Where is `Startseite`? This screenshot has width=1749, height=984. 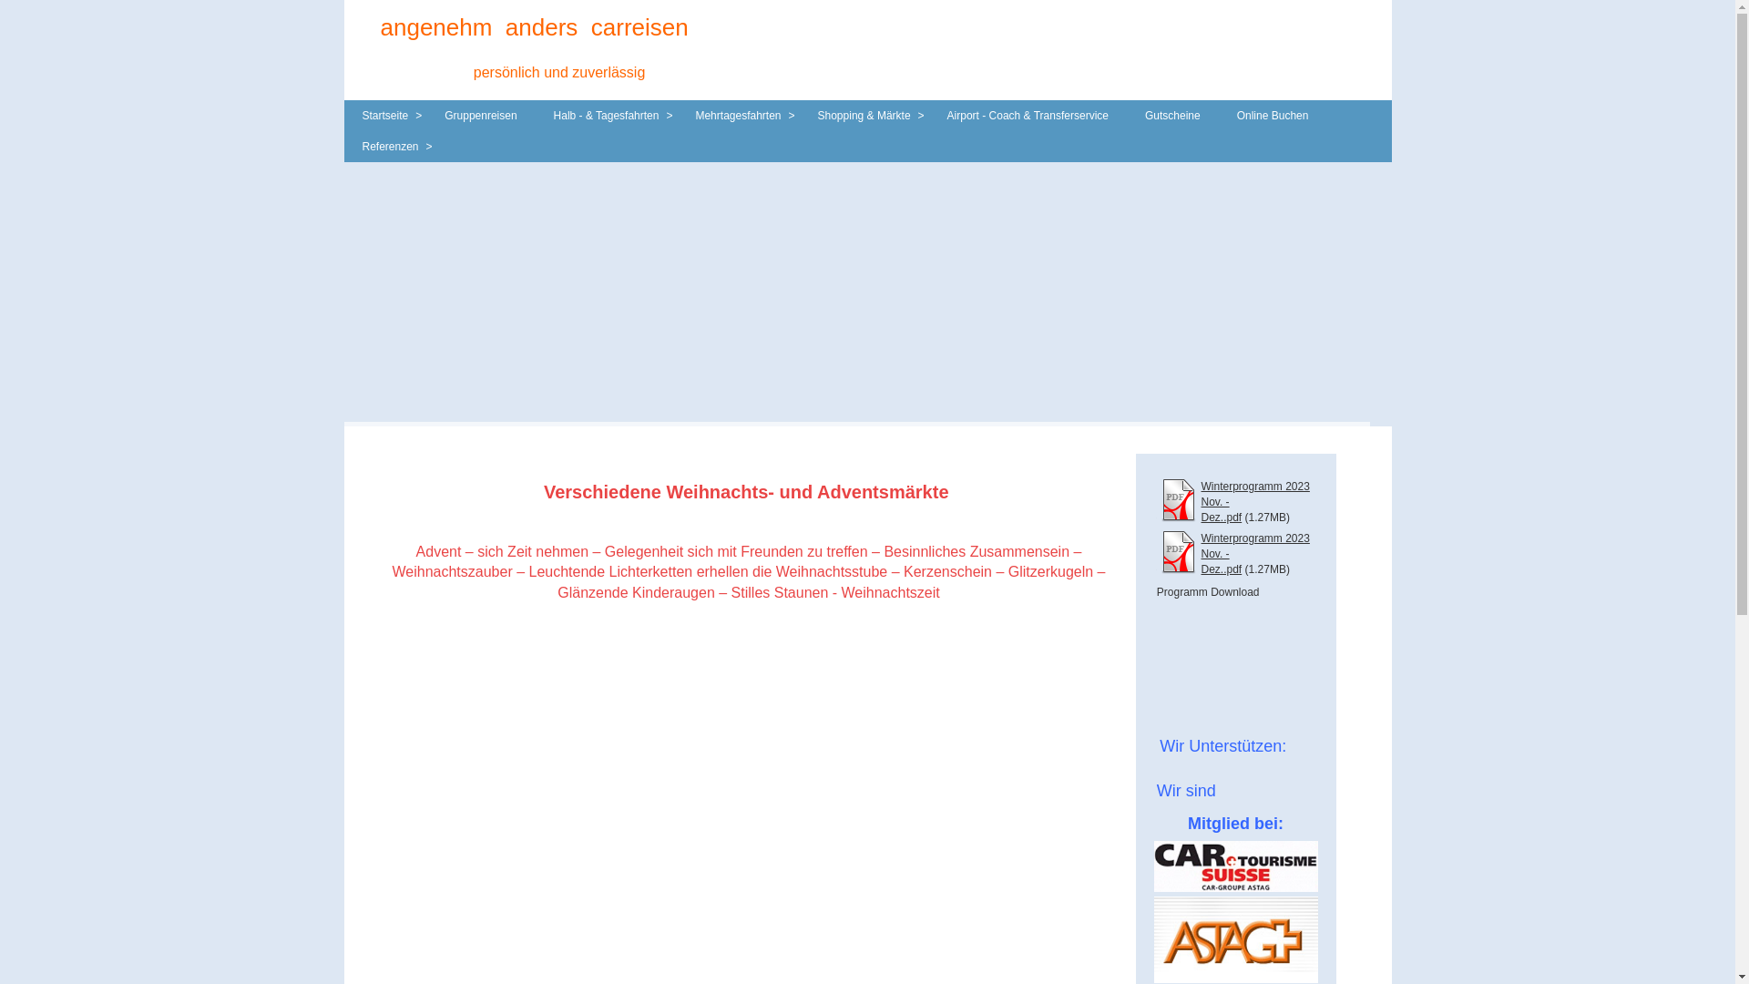
Startseite is located at coordinates (386, 116).